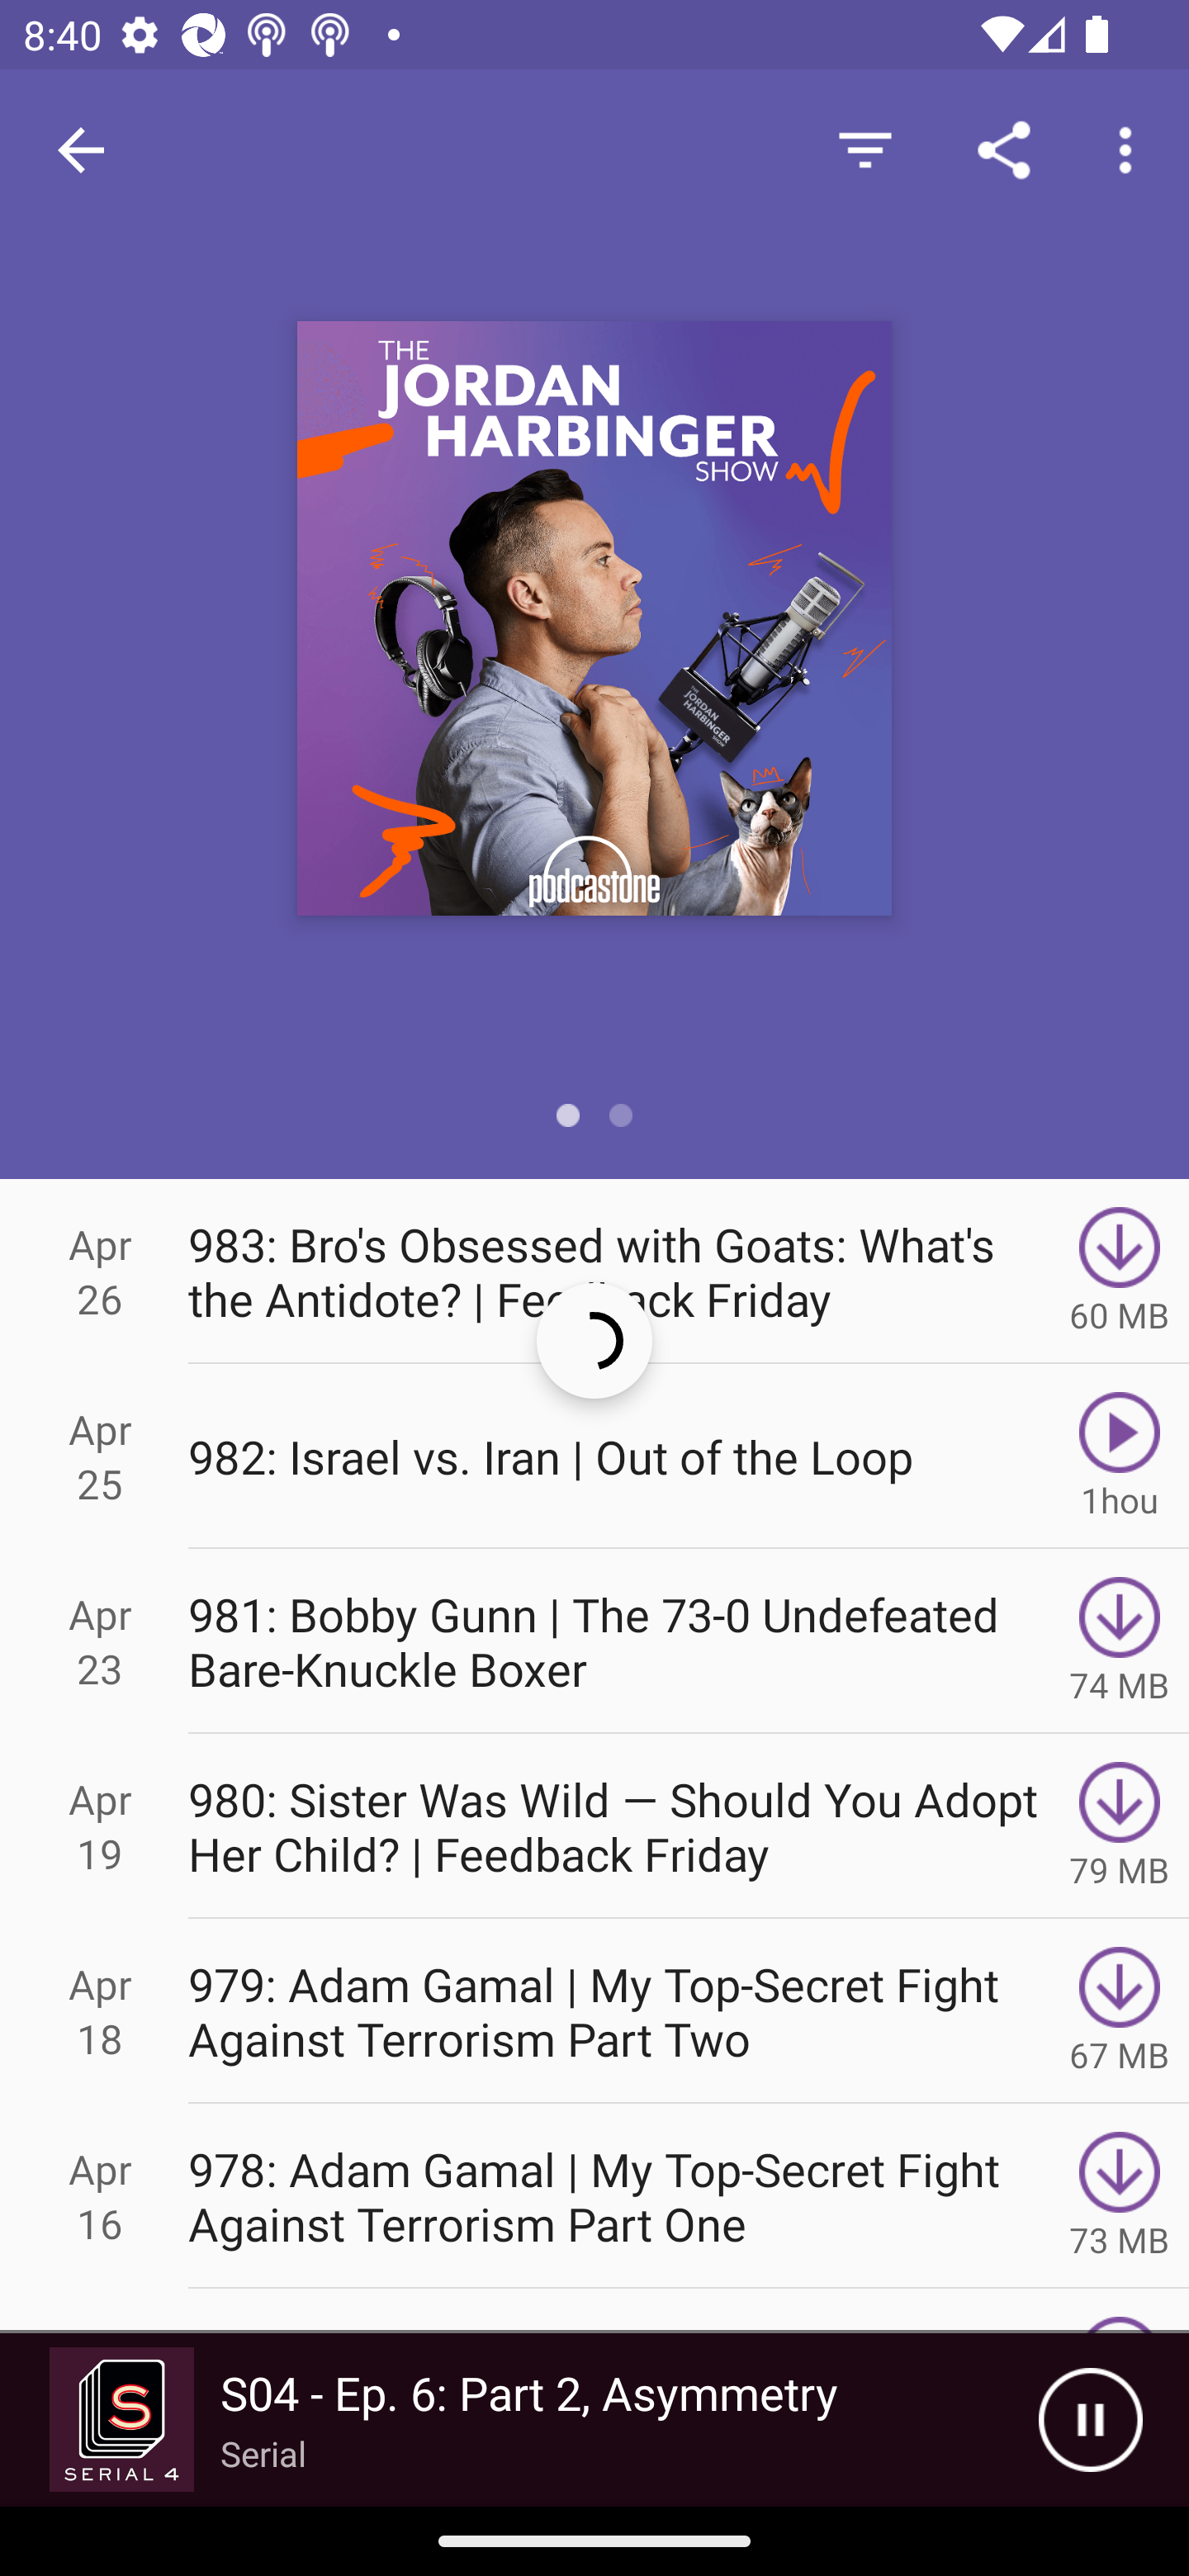 The height and width of the screenshot is (2576, 1189). Describe the element at coordinates (519, 2420) in the screenshot. I see `Picture S04 - Ep. 6: Part 2, Asymmetry Serial` at that location.